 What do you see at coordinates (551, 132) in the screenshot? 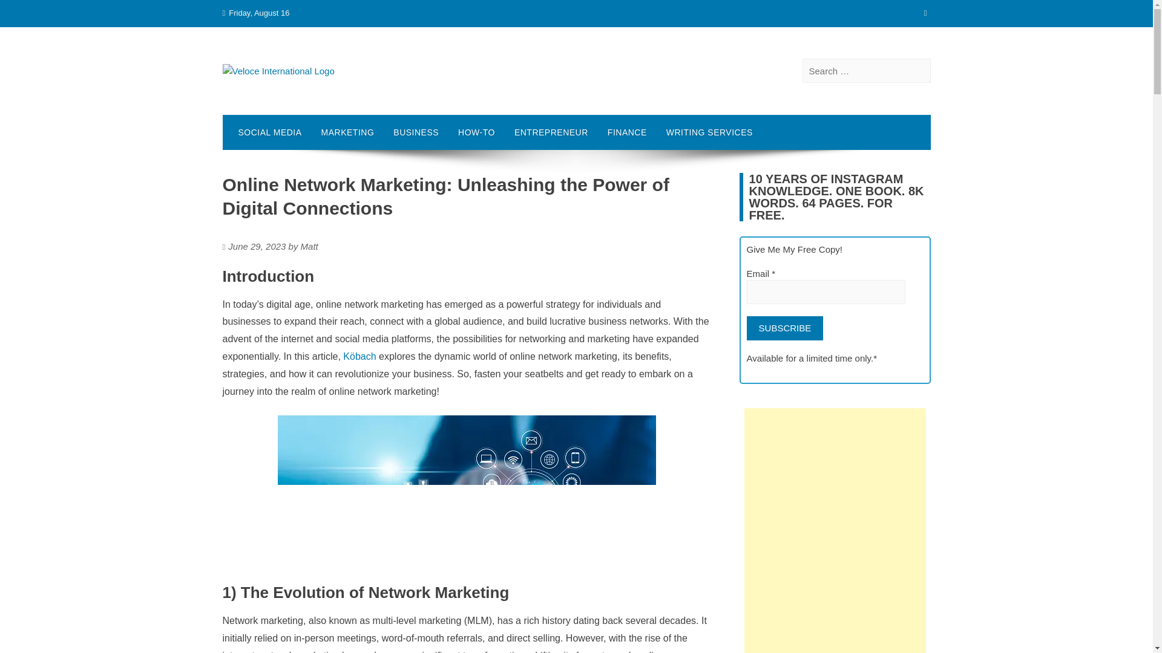
I see `ENTREPRENEUR` at bounding box center [551, 132].